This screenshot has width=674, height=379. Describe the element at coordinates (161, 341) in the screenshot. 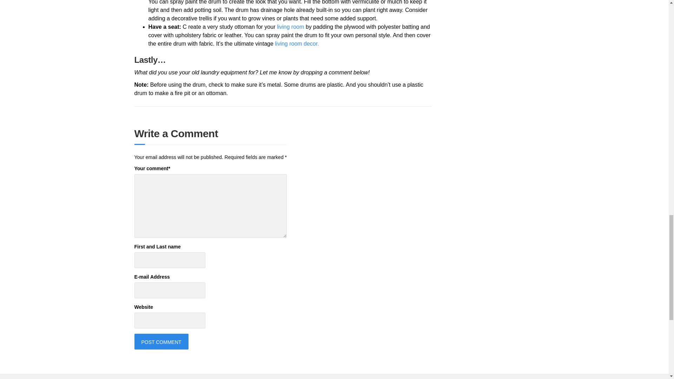

I see `Post Comment` at that location.